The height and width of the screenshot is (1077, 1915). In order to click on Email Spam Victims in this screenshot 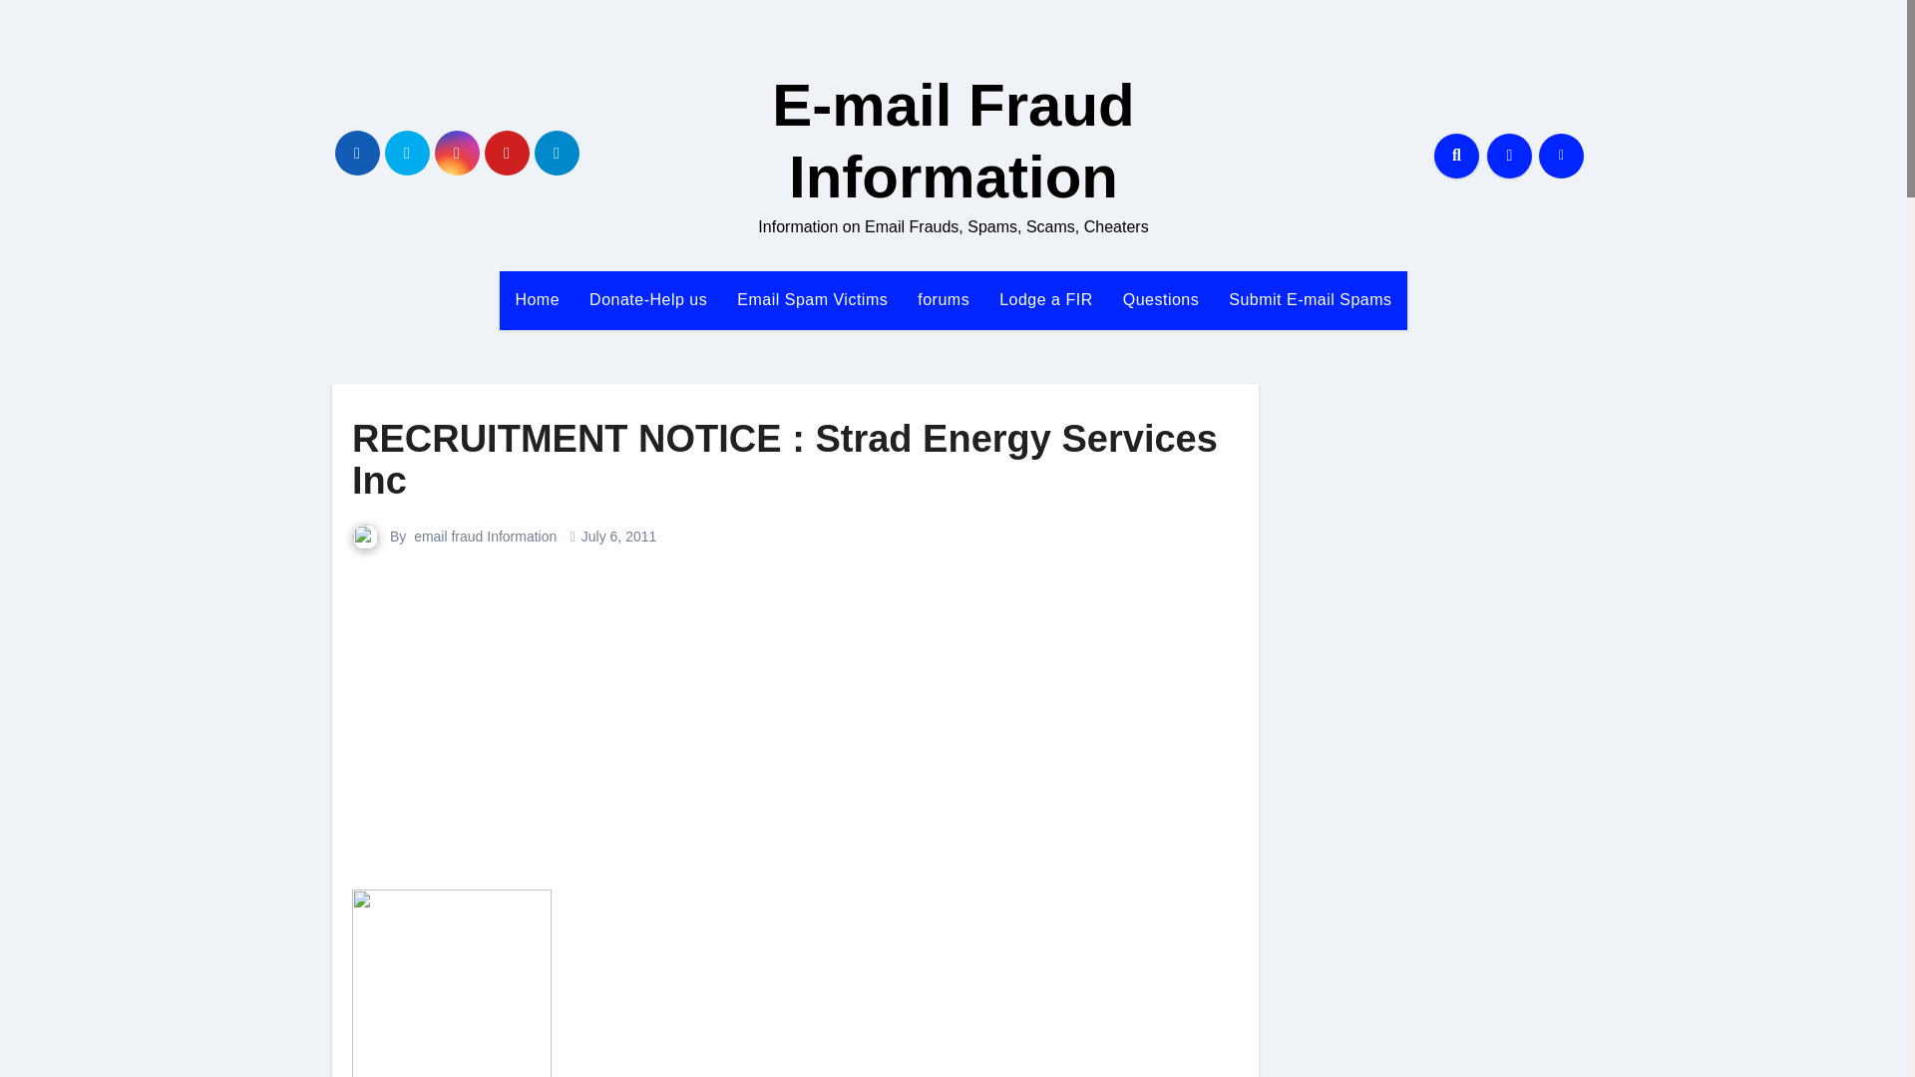, I will do `click(812, 300)`.